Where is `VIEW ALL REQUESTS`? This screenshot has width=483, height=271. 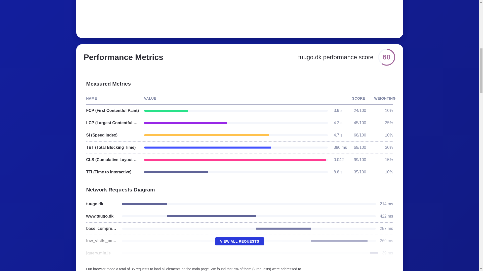
VIEW ALL REQUESTS is located at coordinates (239, 241).